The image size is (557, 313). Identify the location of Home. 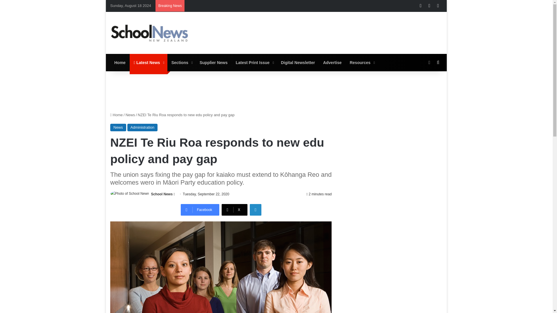
(120, 63).